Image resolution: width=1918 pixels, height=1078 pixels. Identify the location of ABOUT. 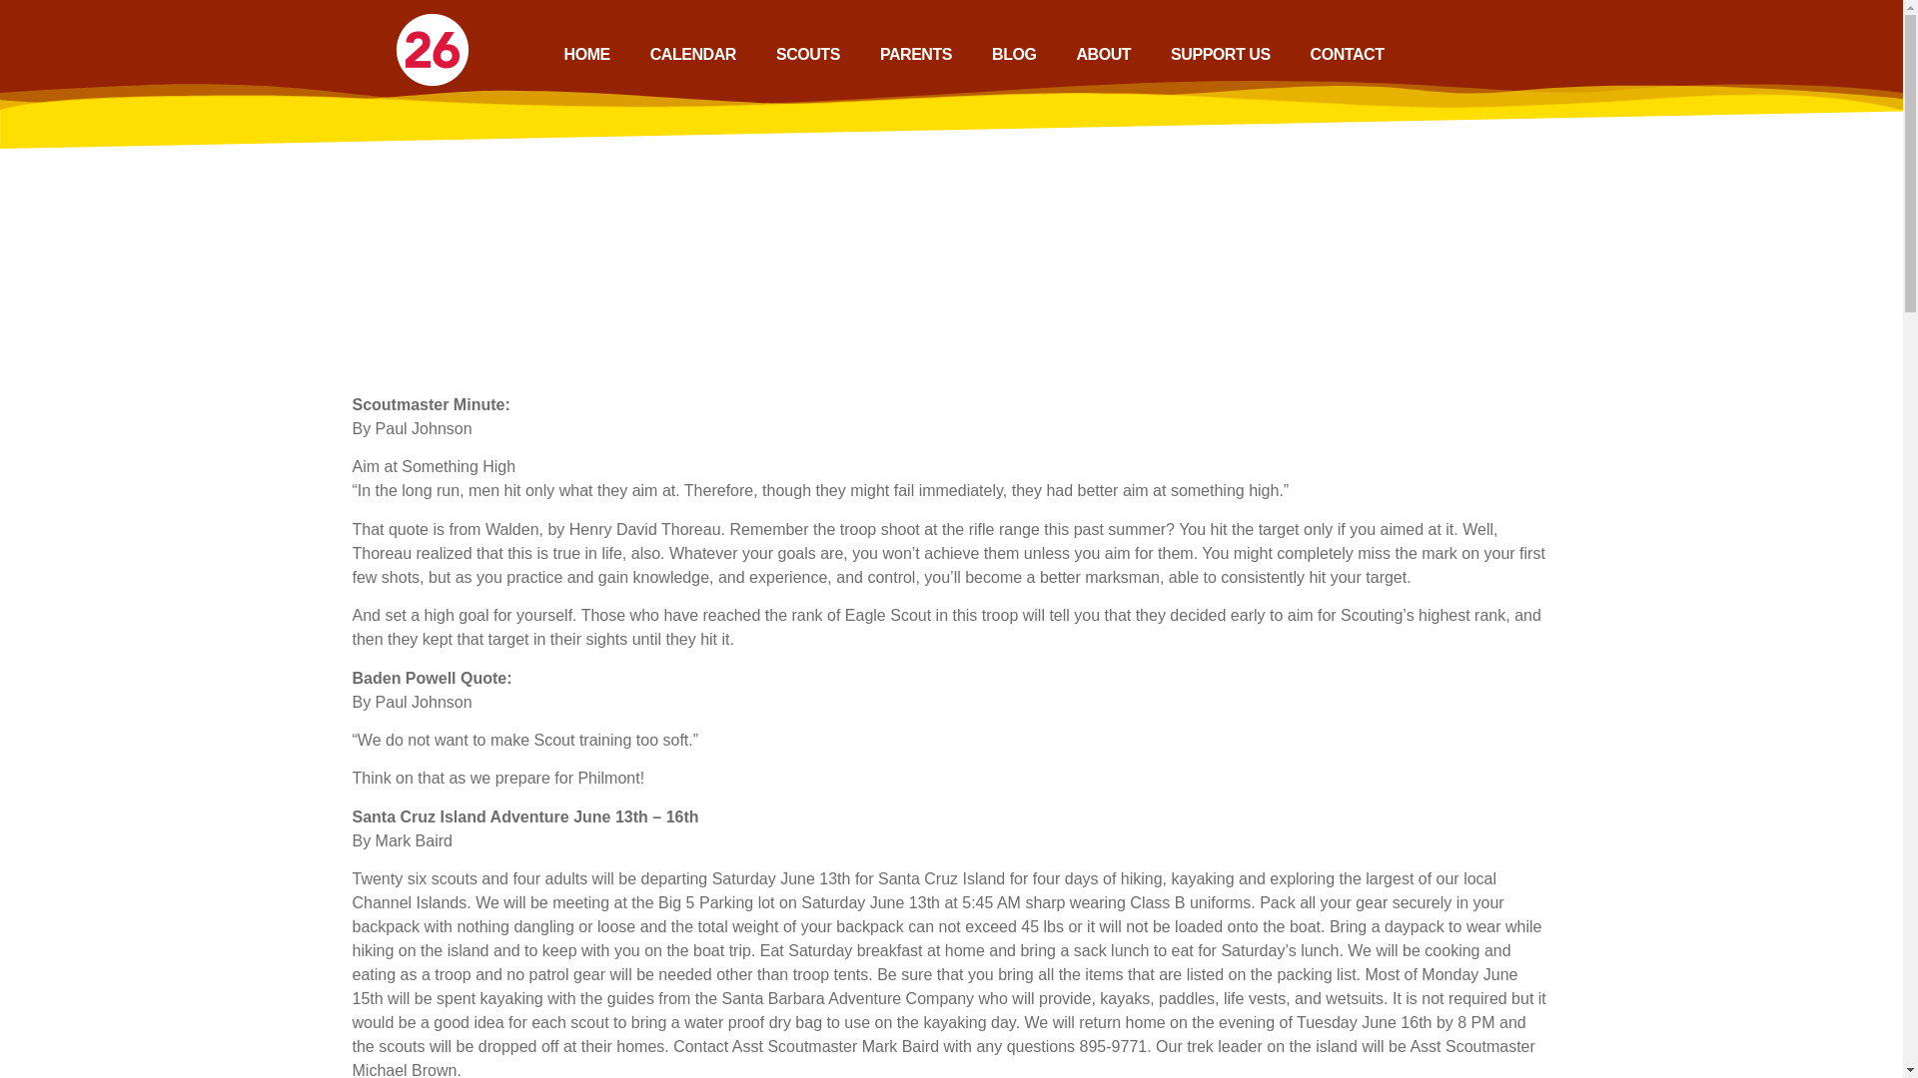
(1103, 54).